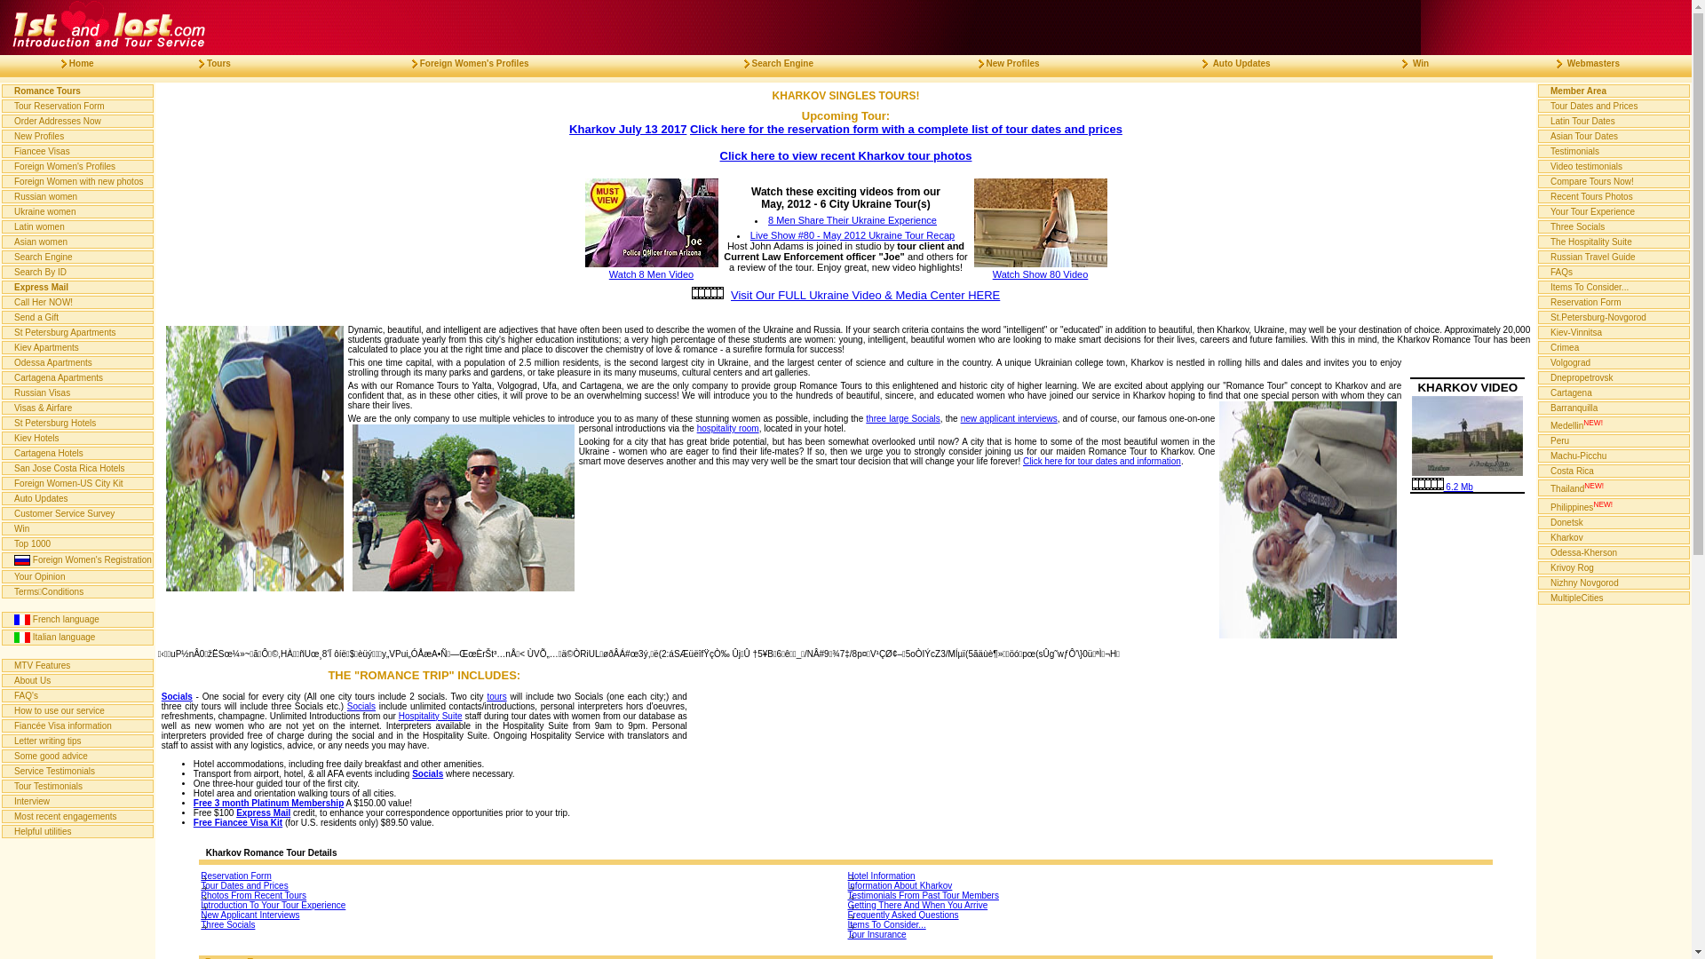 Image resolution: width=1705 pixels, height=959 pixels. I want to click on Foreign Women with new photos, so click(78, 181).